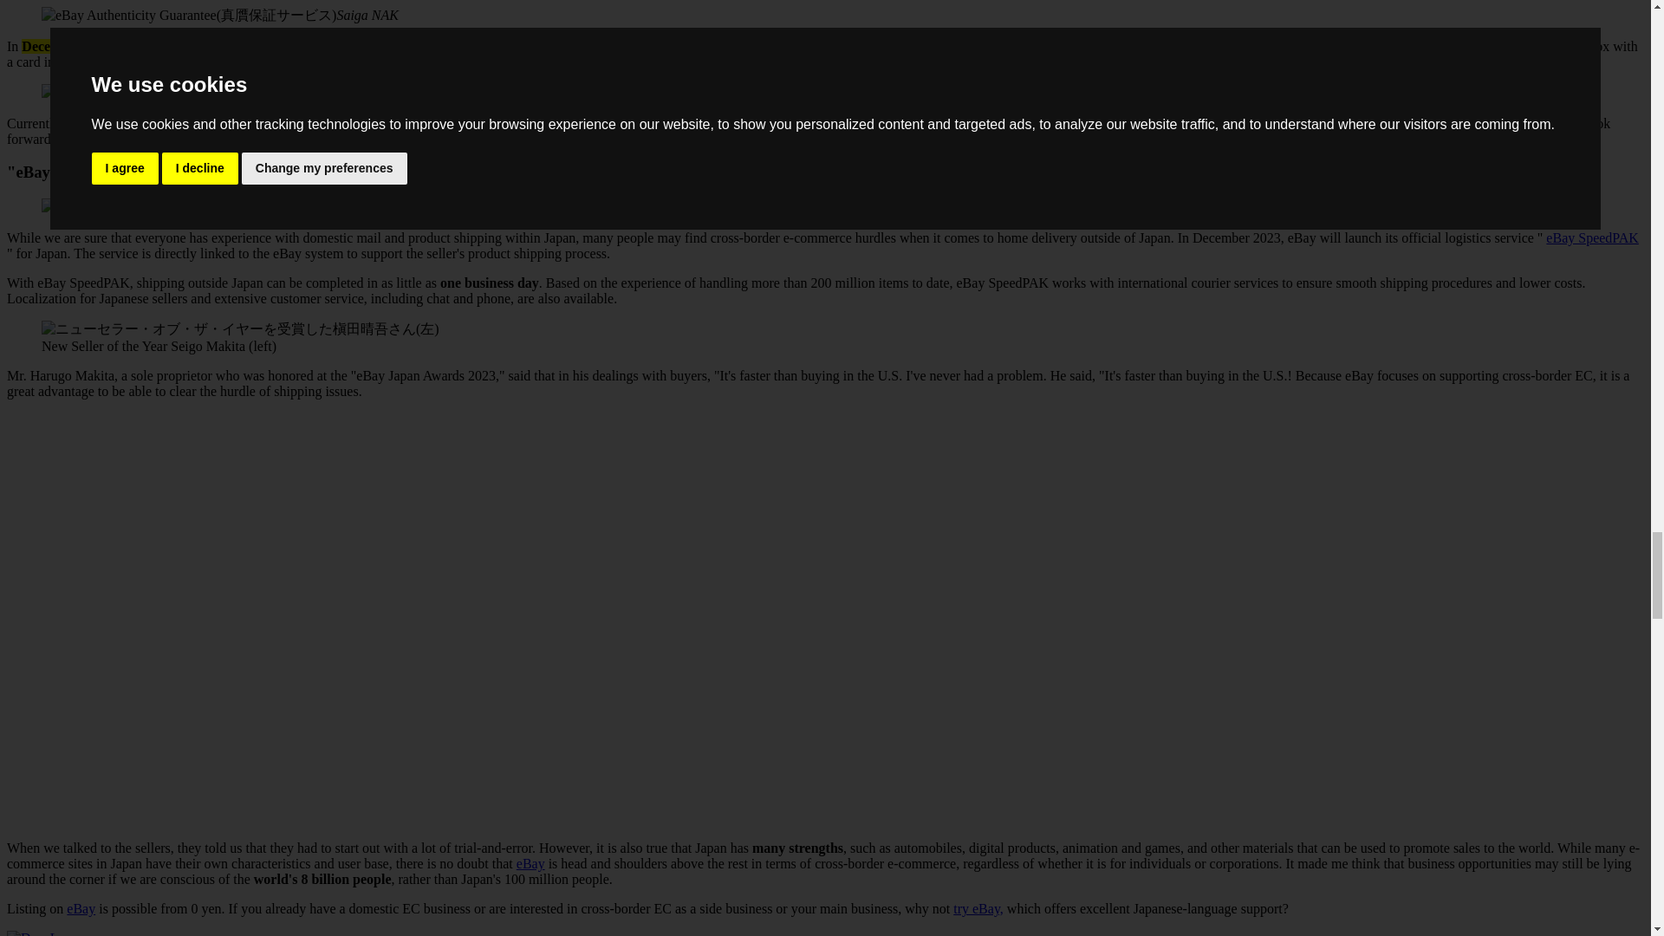  Describe the element at coordinates (80, 908) in the screenshot. I see `eBay` at that location.